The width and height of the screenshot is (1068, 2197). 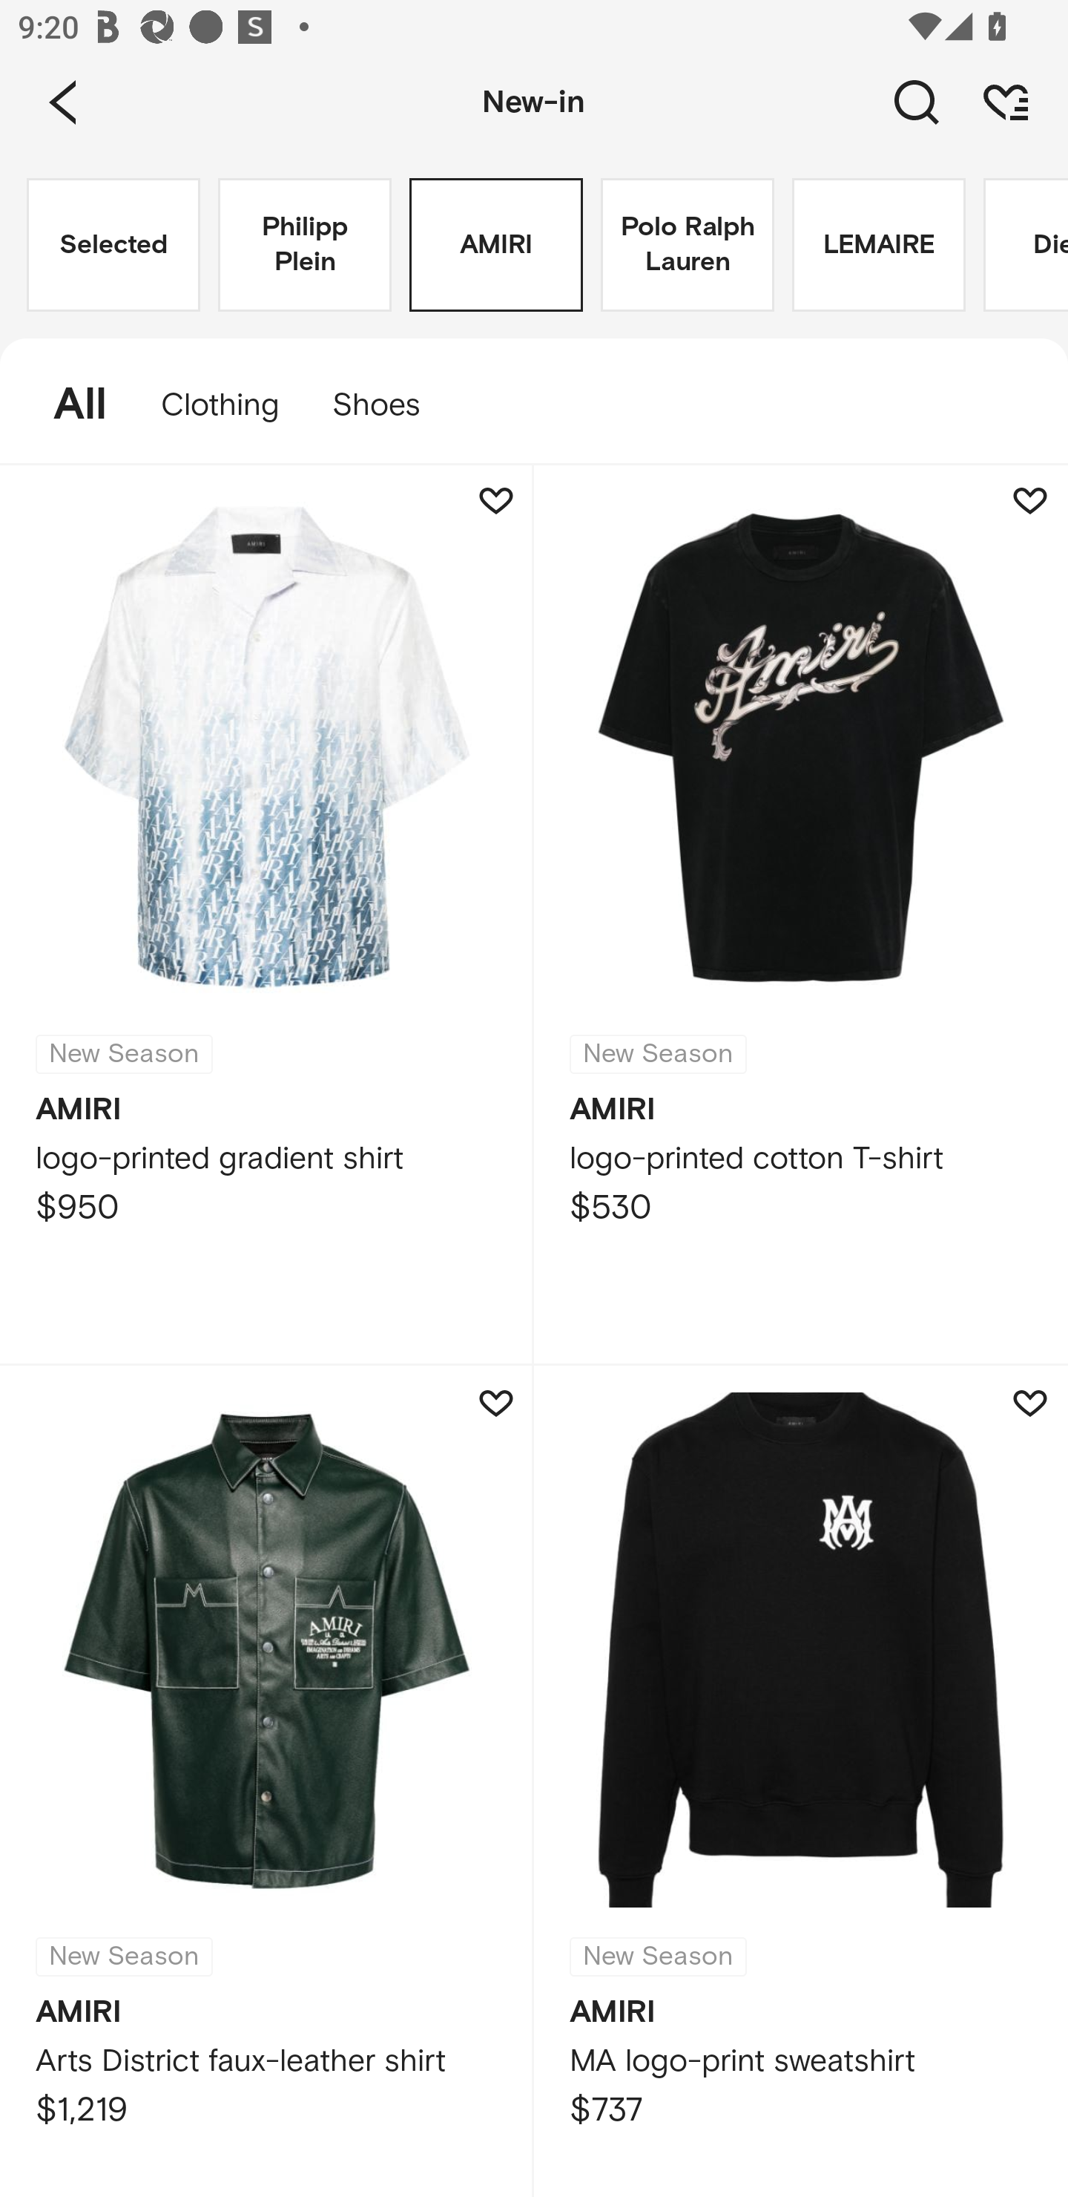 I want to click on All, so click(x=67, y=405).